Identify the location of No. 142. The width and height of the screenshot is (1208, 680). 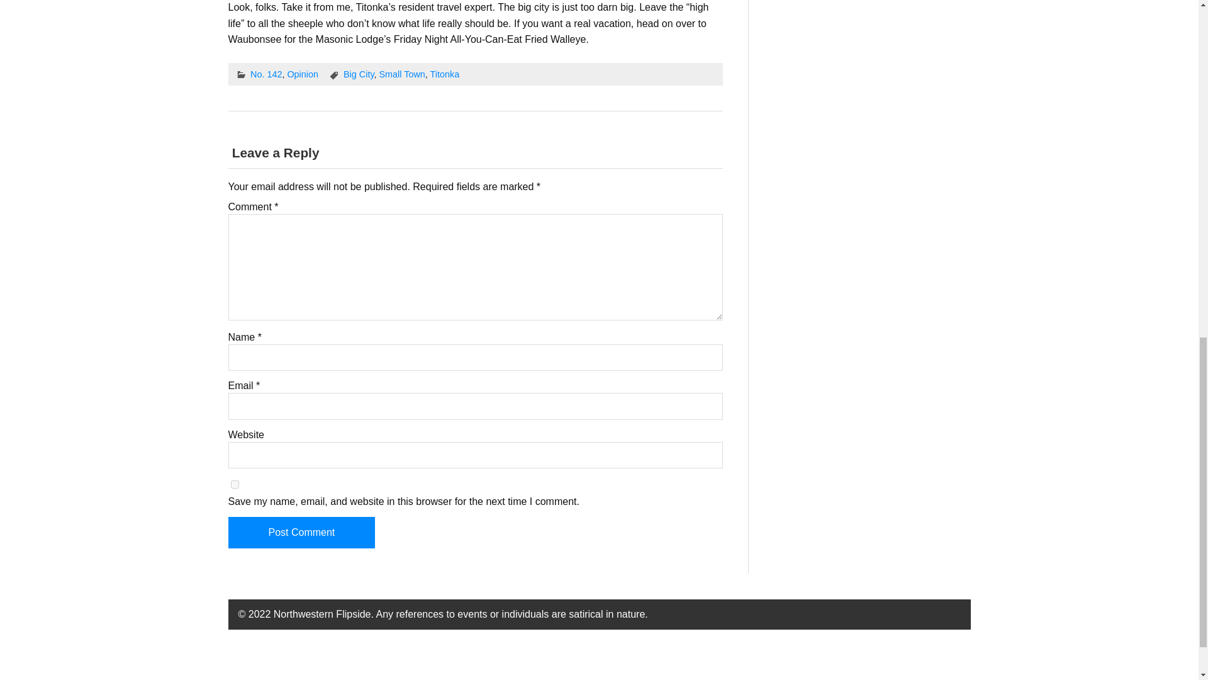
(266, 74).